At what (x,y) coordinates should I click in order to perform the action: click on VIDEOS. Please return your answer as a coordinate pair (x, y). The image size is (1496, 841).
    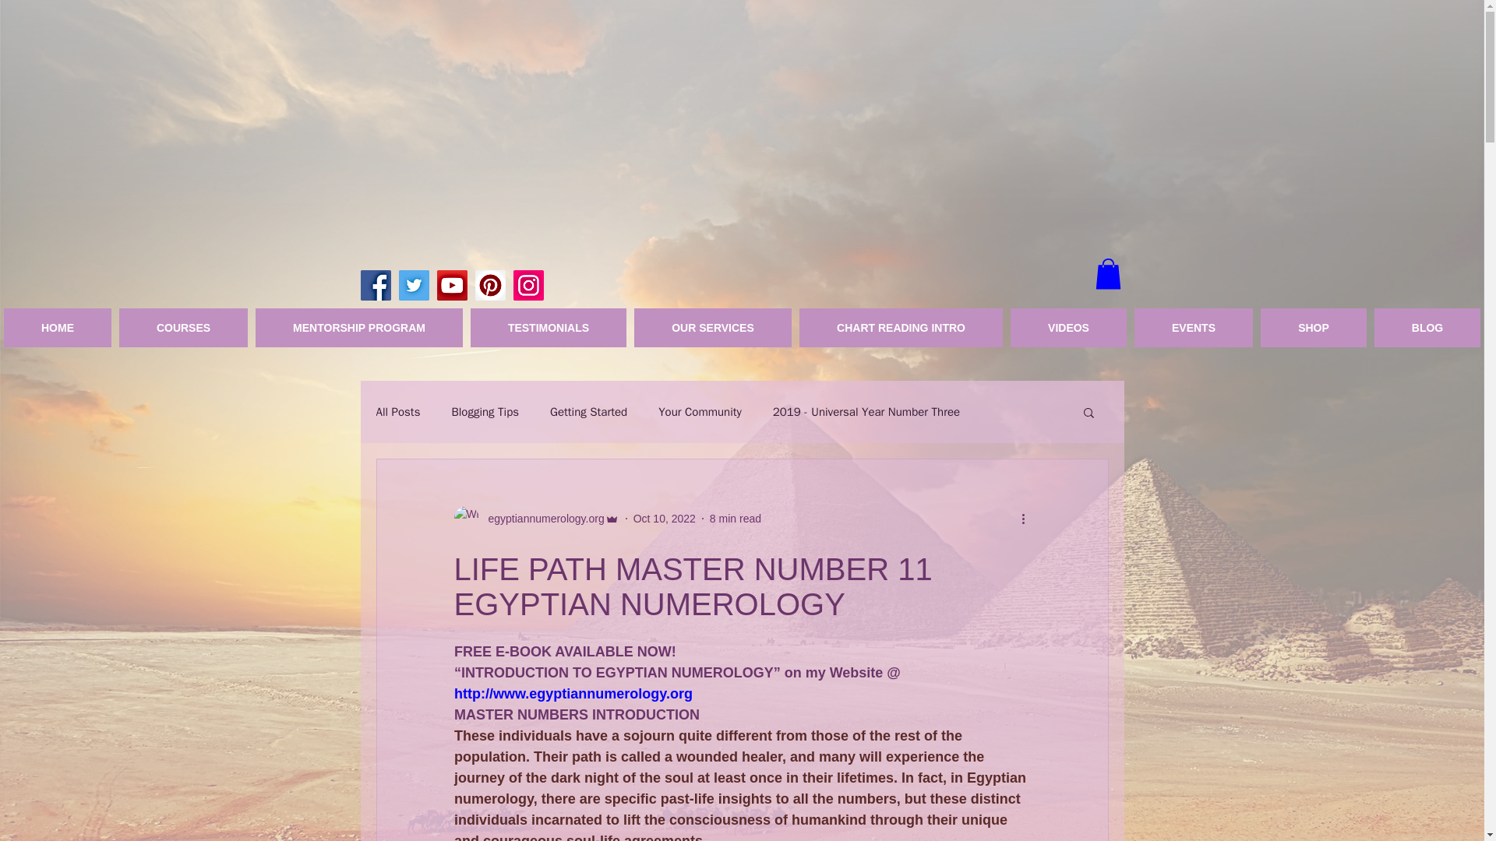
    Looking at the image, I should click on (1068, 328).